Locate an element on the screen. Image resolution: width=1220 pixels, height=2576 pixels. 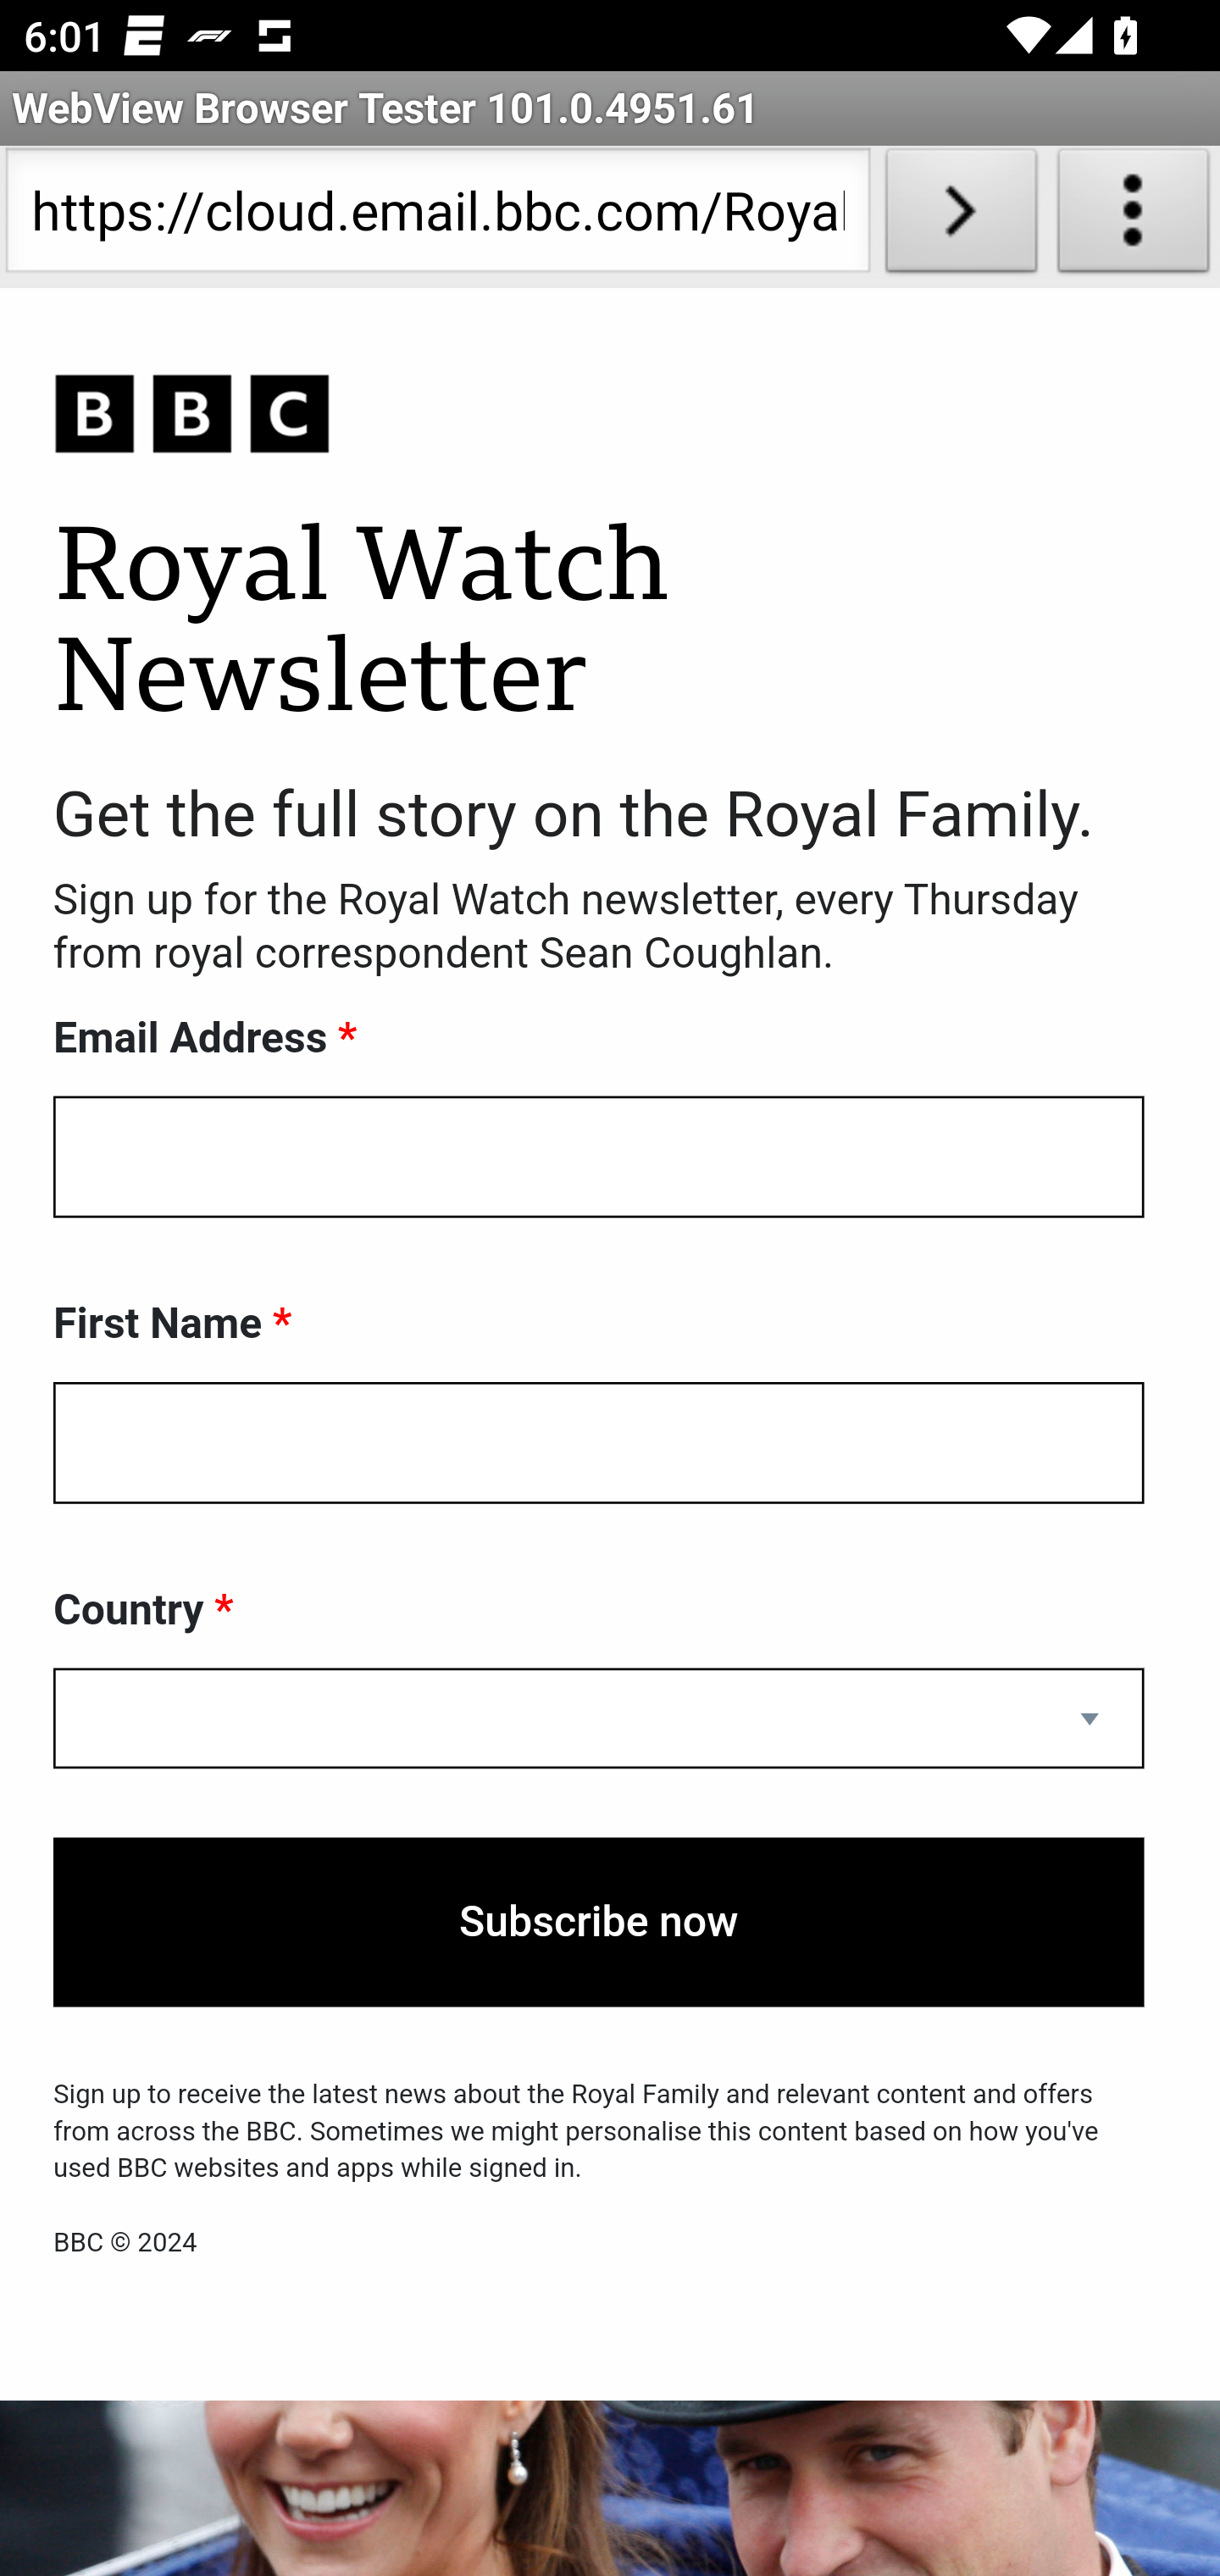
BBC is located at coordinates (599, 415).